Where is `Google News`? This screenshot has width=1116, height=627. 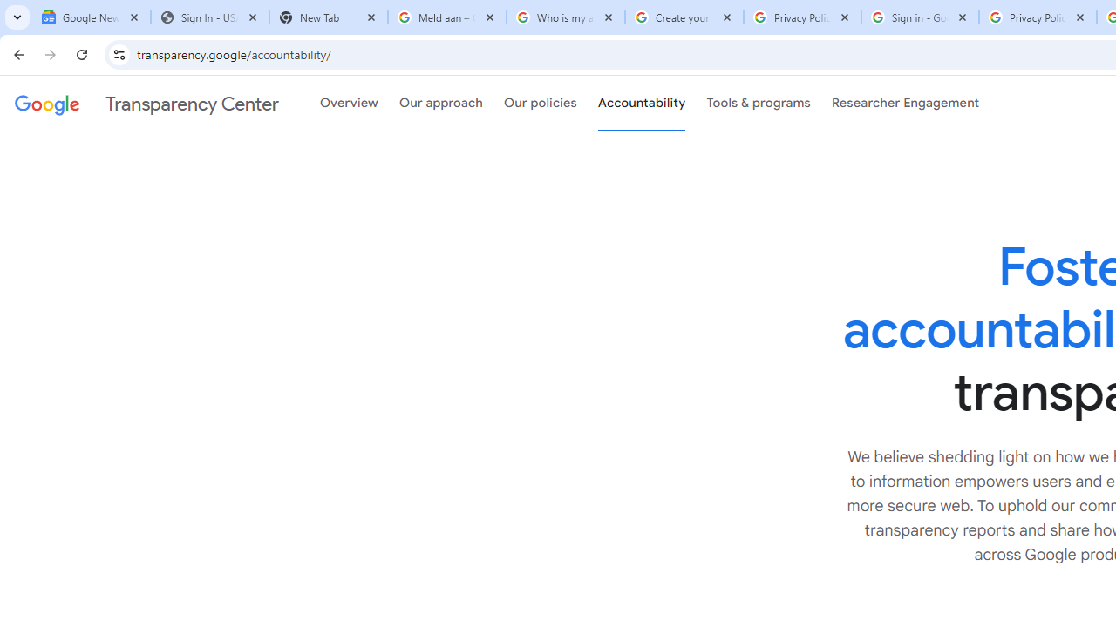
Google News is located at coordinates (91, 17).